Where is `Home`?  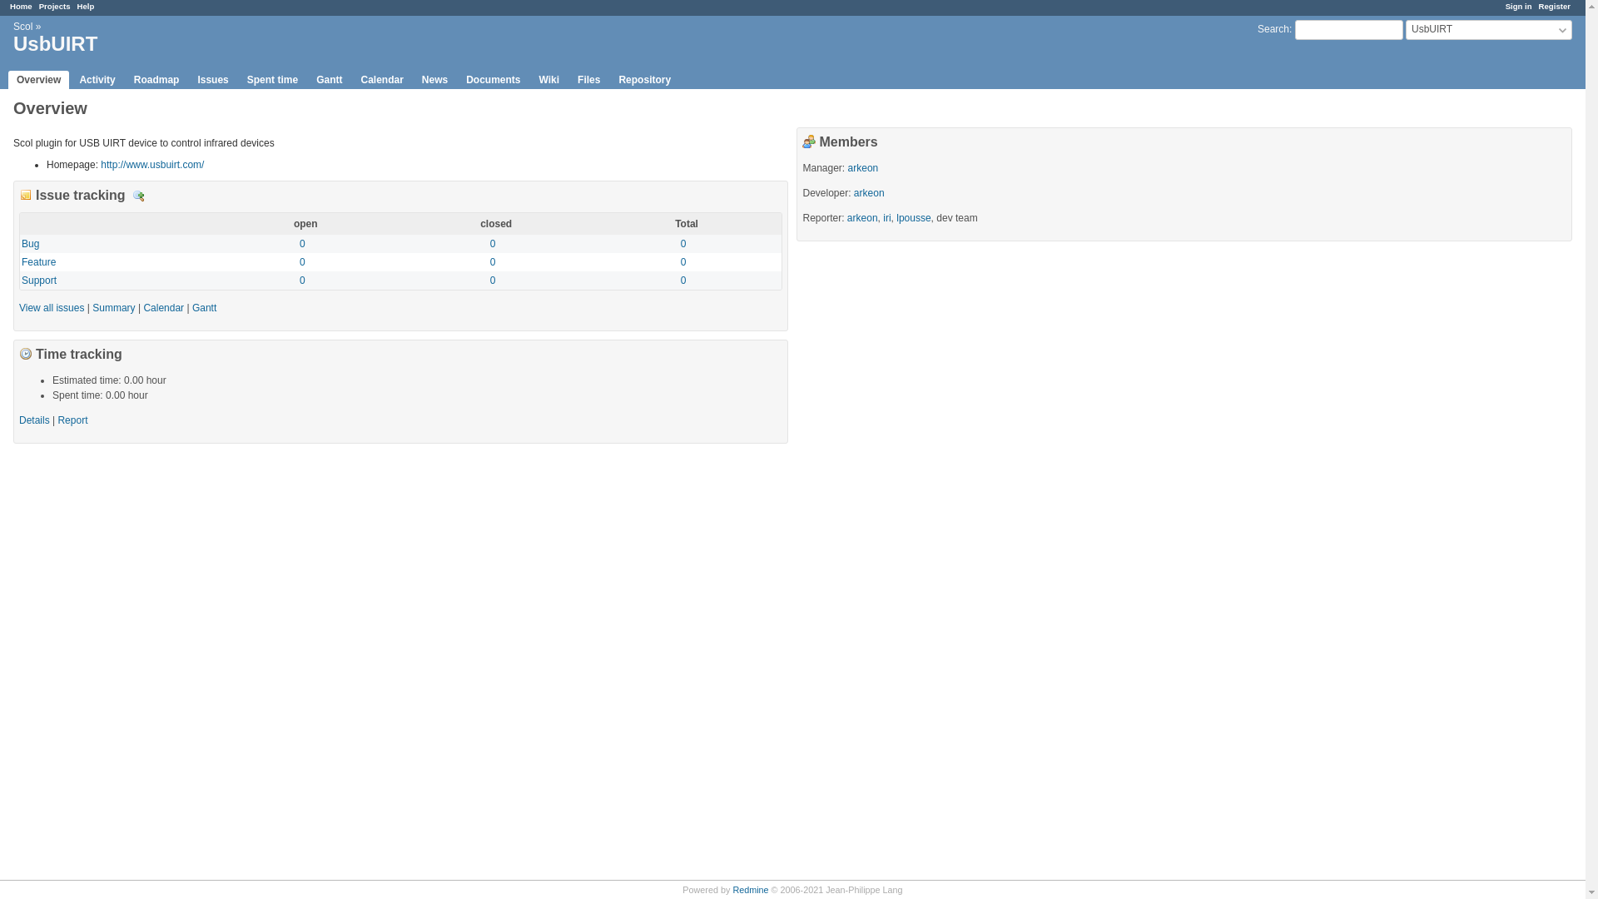
Home is located at coordinates (22, 7).